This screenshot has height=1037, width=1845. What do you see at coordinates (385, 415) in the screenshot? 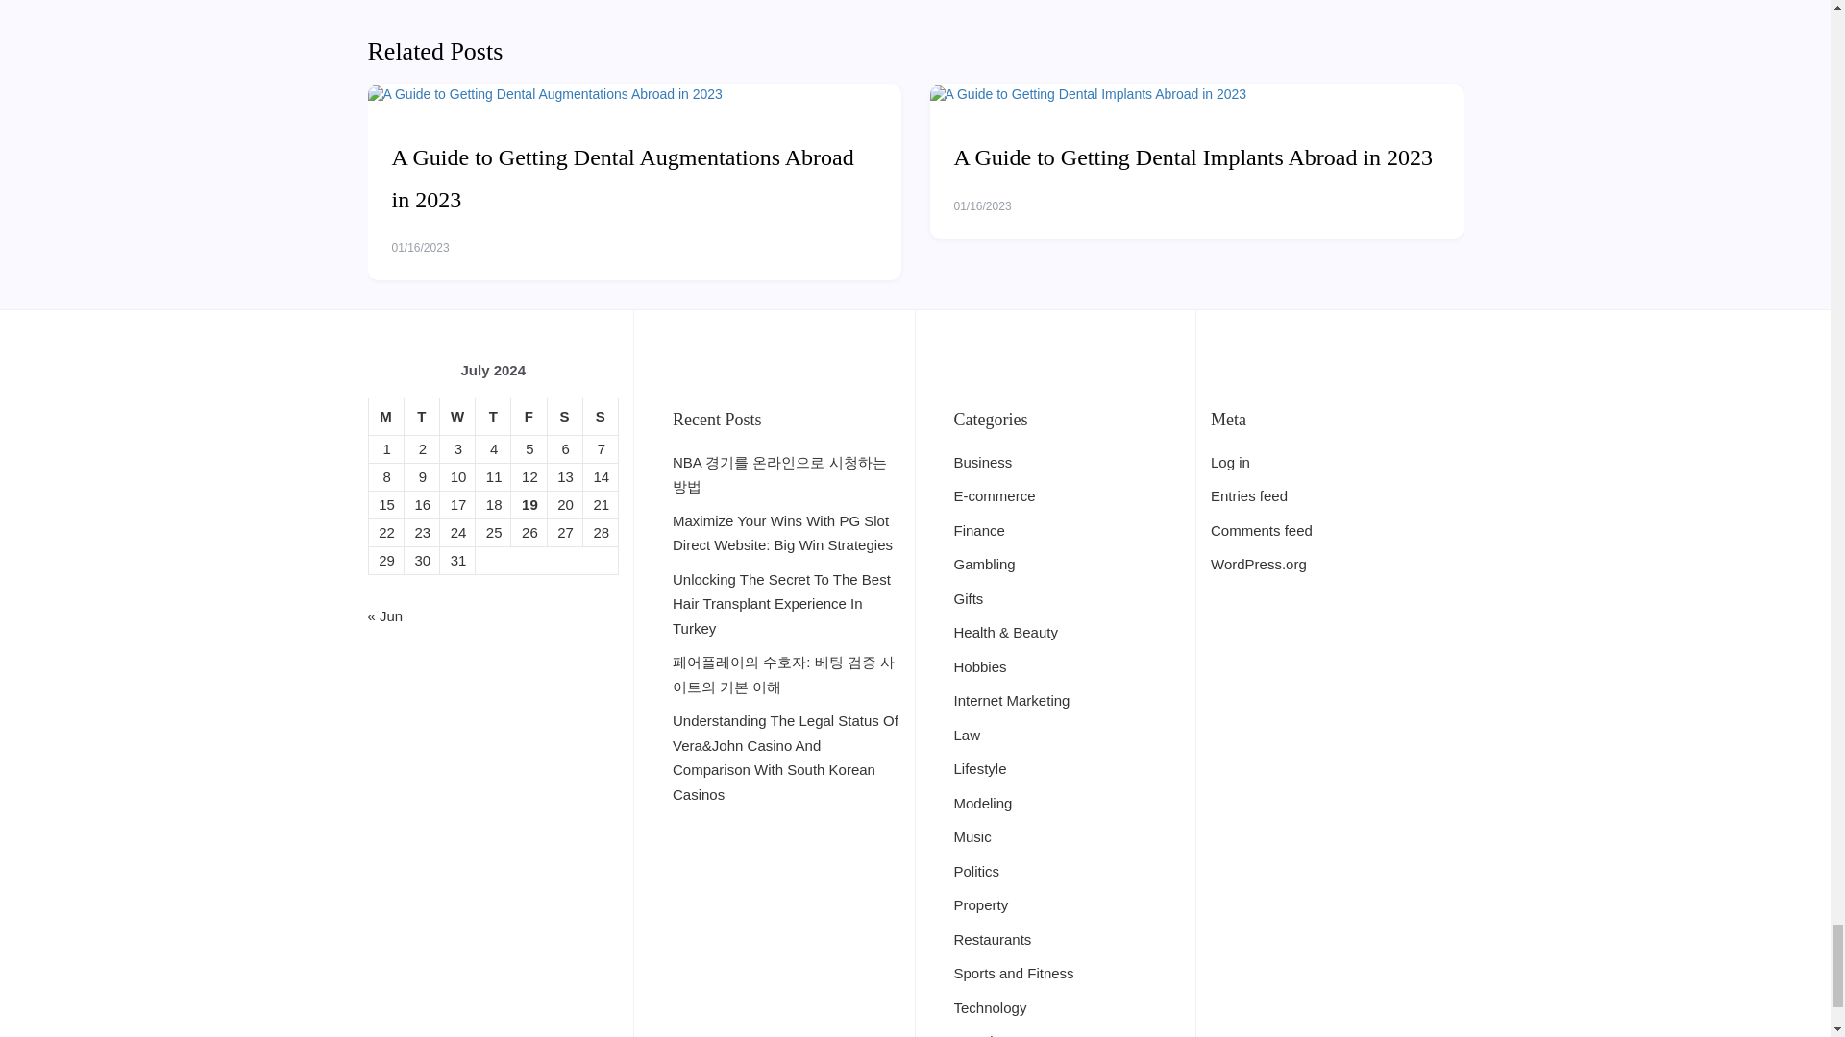
I see `Monday` at bounding box center [385, 415].